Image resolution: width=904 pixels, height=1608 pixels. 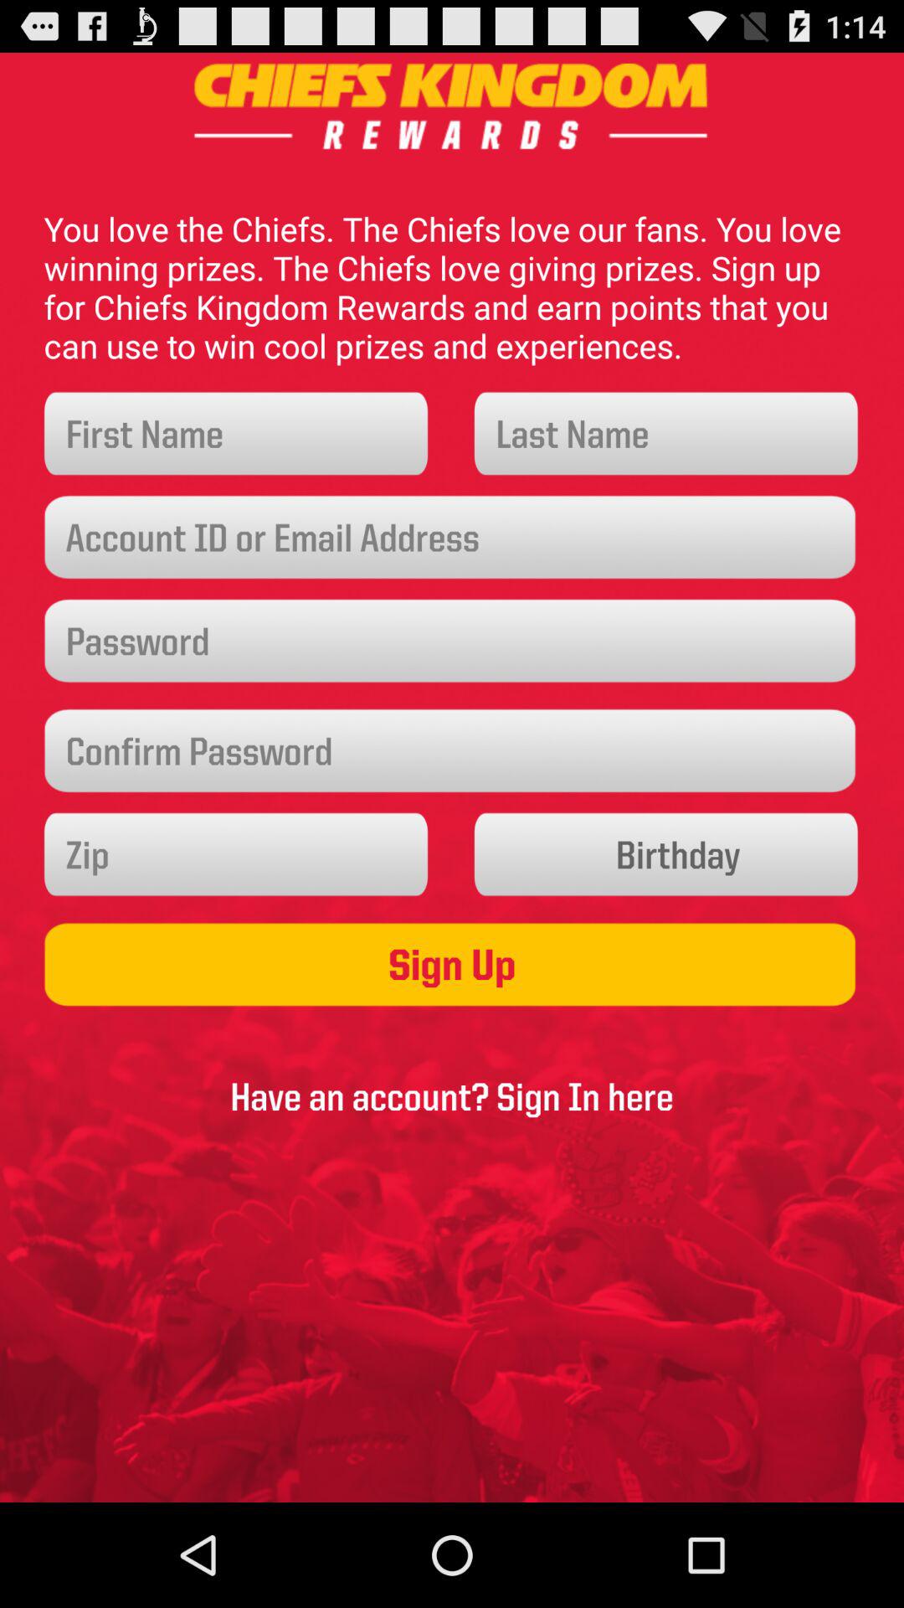 I want to click on enter zip code, so click(x=236, y=854).